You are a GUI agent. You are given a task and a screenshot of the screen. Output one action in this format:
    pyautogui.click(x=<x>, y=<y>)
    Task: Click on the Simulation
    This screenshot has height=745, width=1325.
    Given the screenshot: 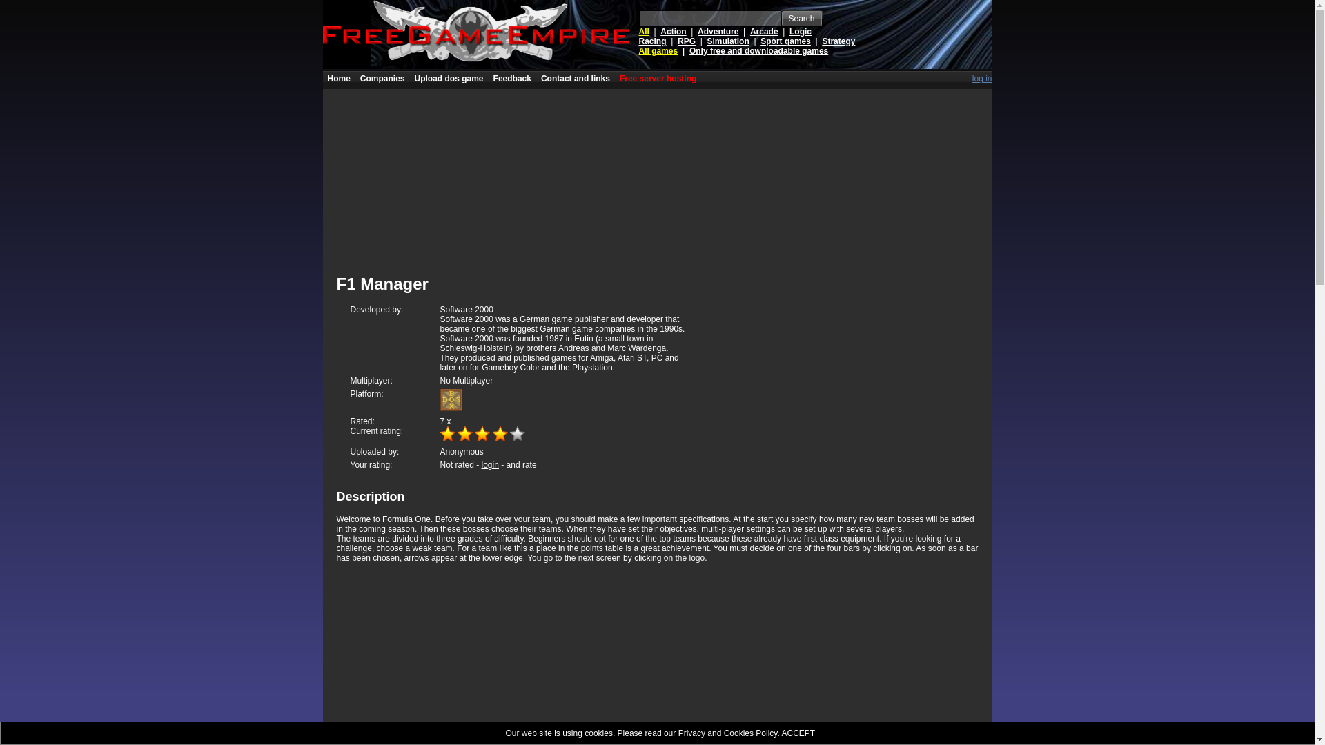 What is the action you would take?
    pyautogui.click(x=727, y=41)
    